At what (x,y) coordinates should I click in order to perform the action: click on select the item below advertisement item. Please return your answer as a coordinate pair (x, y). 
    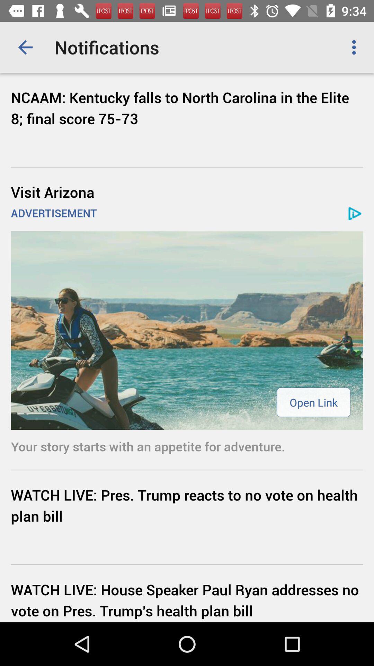
    Looking at the image, I should click on (313, 402).